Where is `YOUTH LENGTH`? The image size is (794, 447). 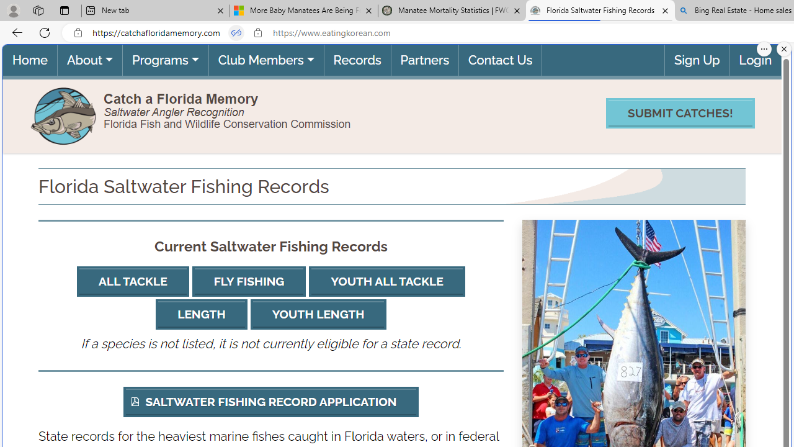 YOUTH LENGTH is located at coordinates (318, 314).